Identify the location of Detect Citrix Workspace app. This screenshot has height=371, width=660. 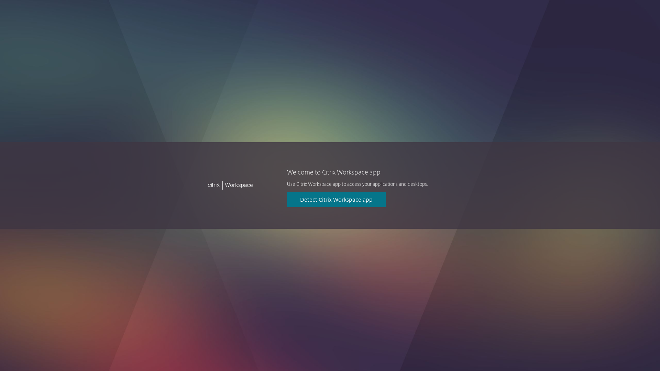
(336, 200).